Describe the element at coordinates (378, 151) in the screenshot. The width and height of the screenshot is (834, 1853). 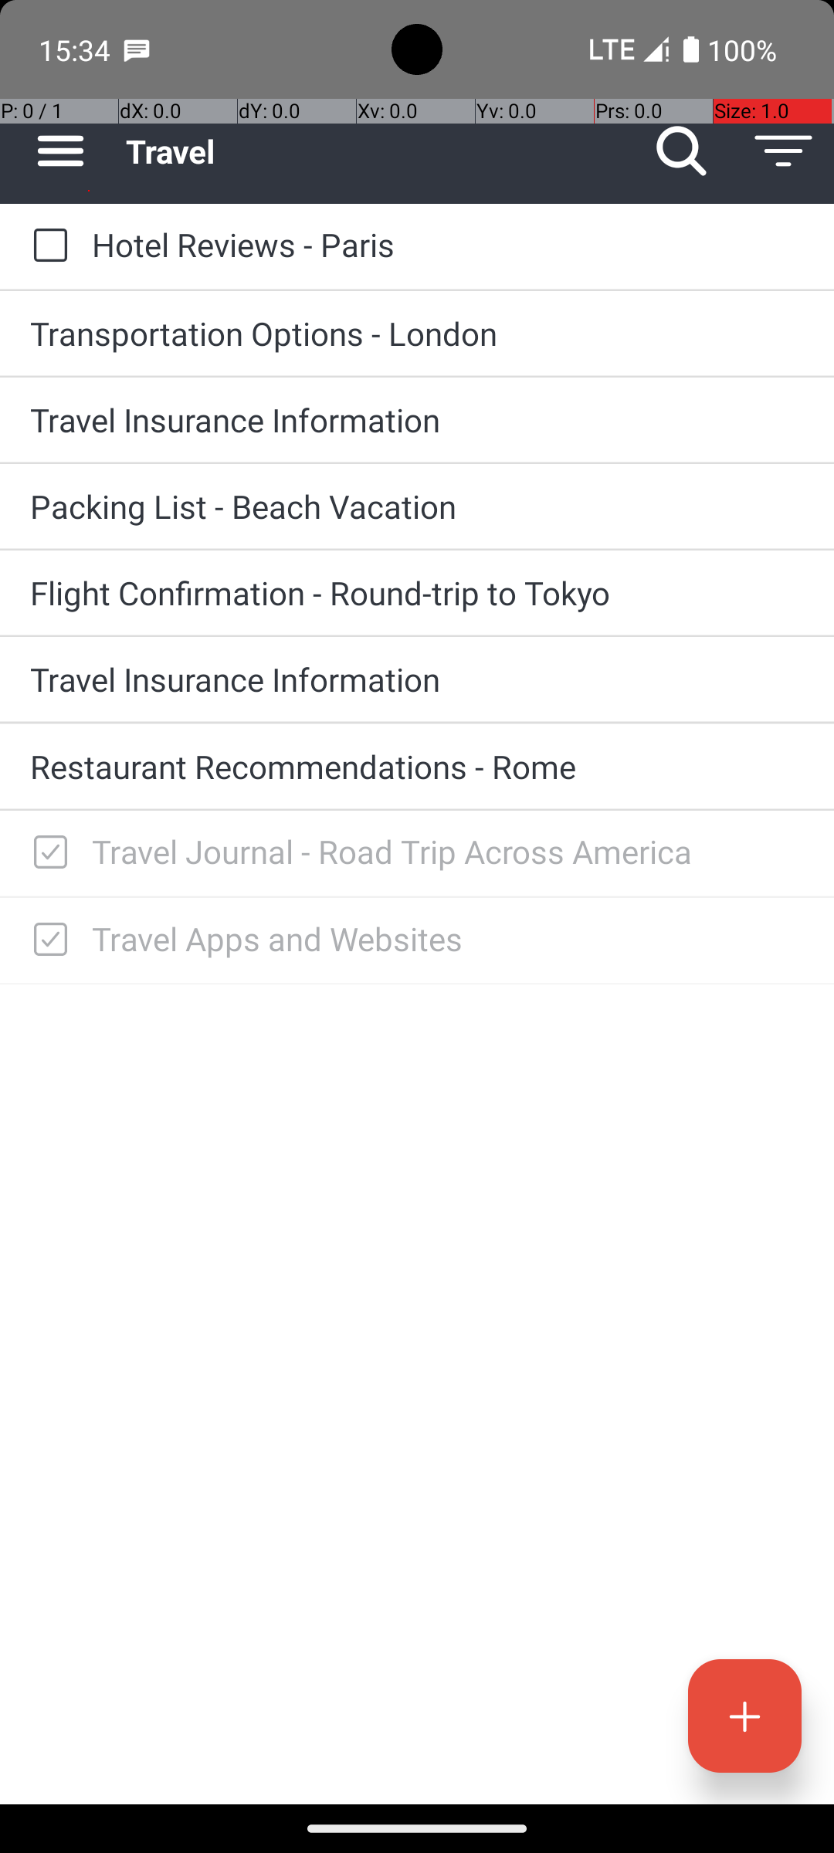
I see `Travel` at that location.